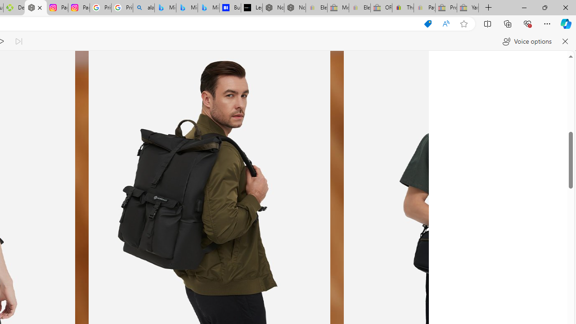  What do you see at coordinates (403, 8) in the screenshot?
I see `Threats and offensive language policy | eBay` at bounding box center [403, 8].